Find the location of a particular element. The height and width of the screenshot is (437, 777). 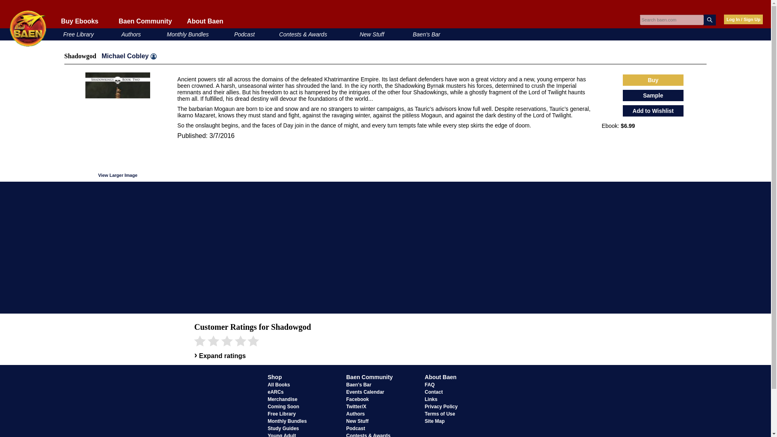

About Baen is located at coordinates (205, 21).